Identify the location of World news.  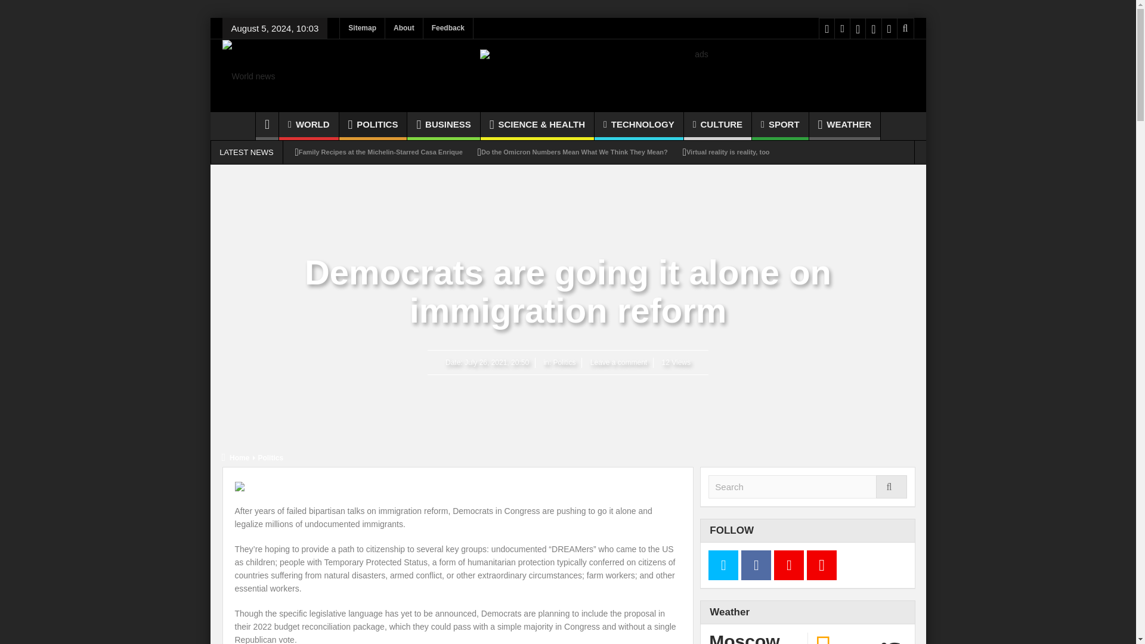
(248, 75).